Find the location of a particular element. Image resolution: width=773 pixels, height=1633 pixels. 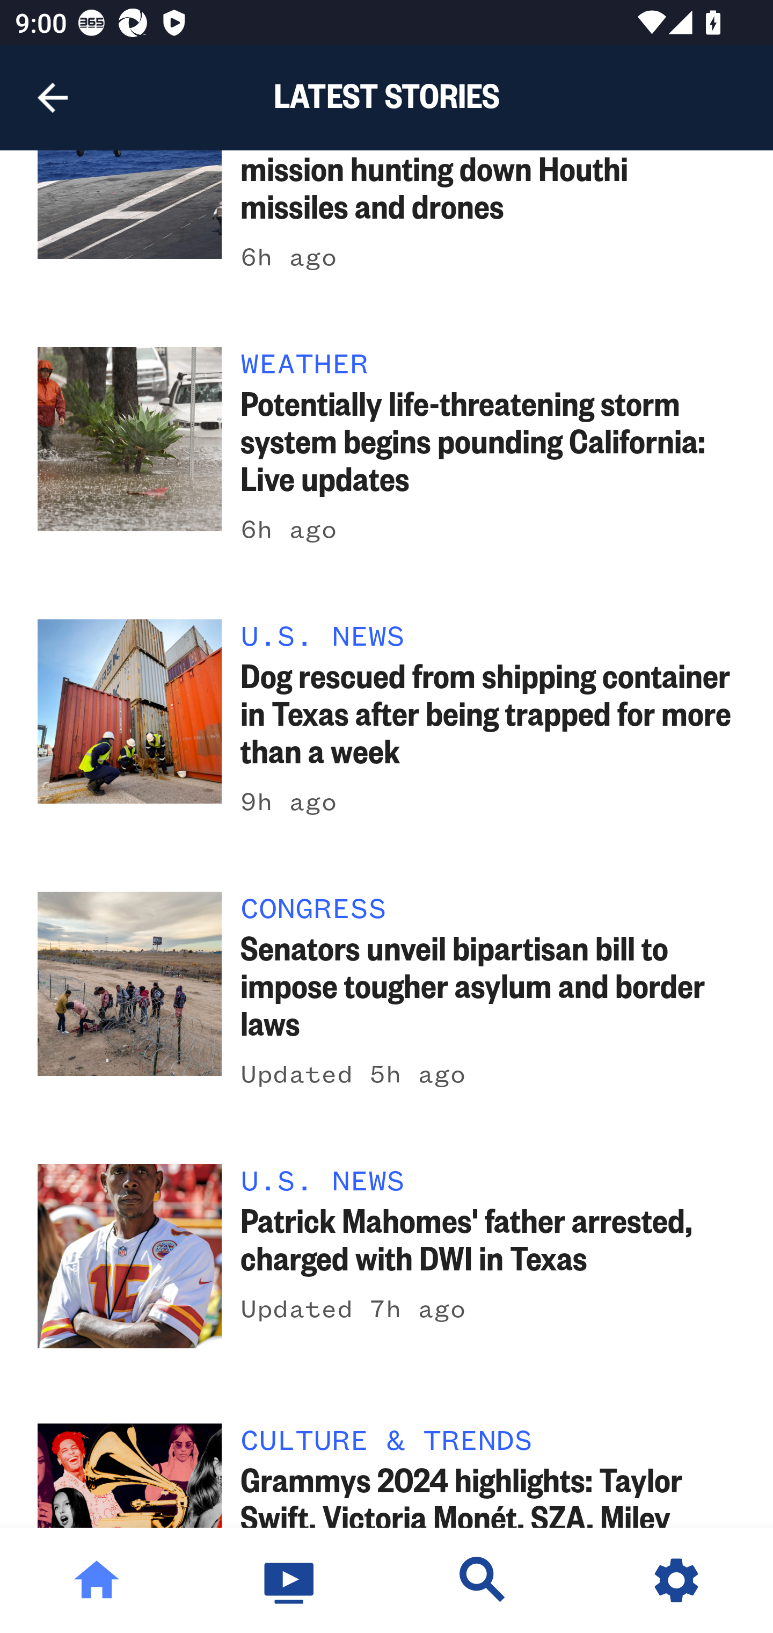

Discover is located at coordinates (483, 1580).